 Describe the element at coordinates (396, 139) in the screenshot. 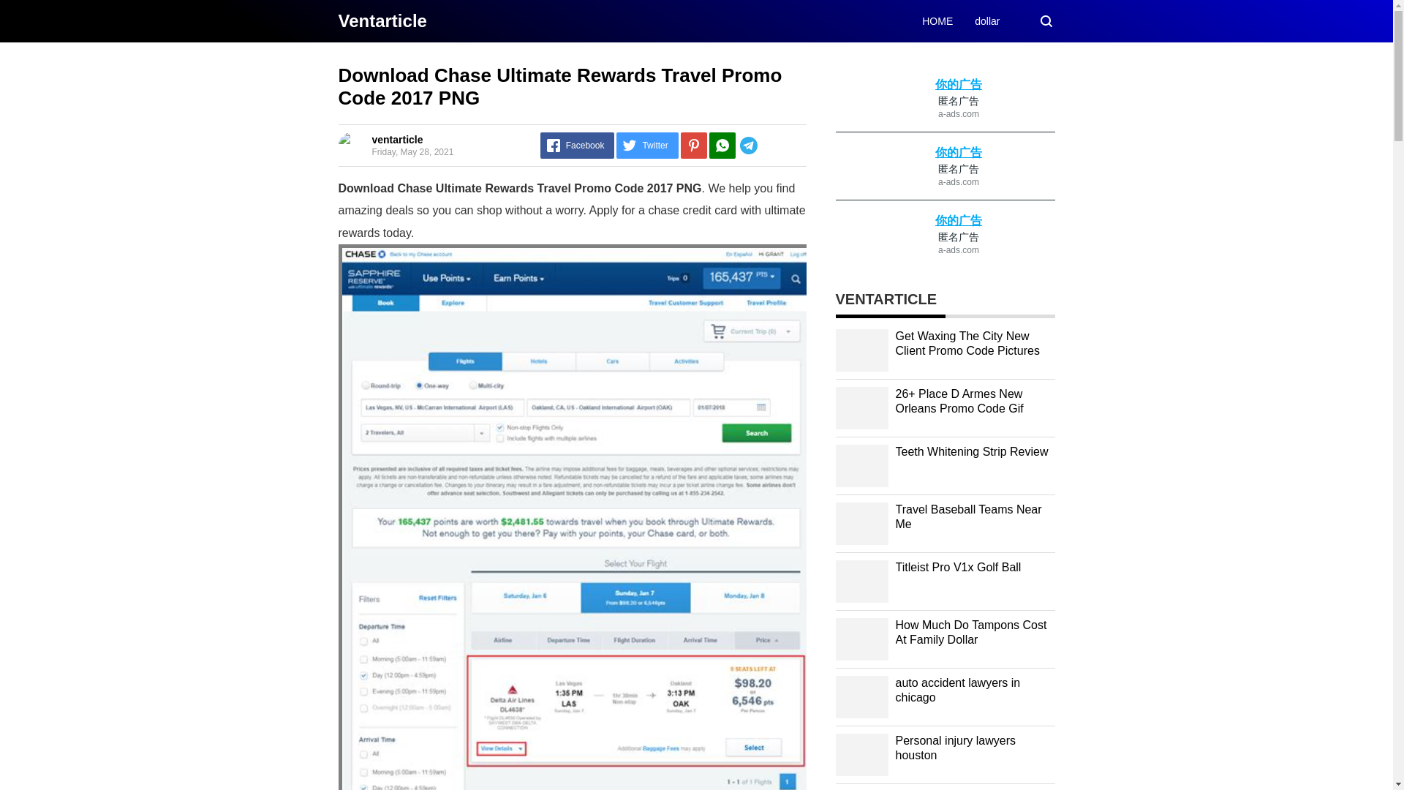

I see `author profile` at that location.